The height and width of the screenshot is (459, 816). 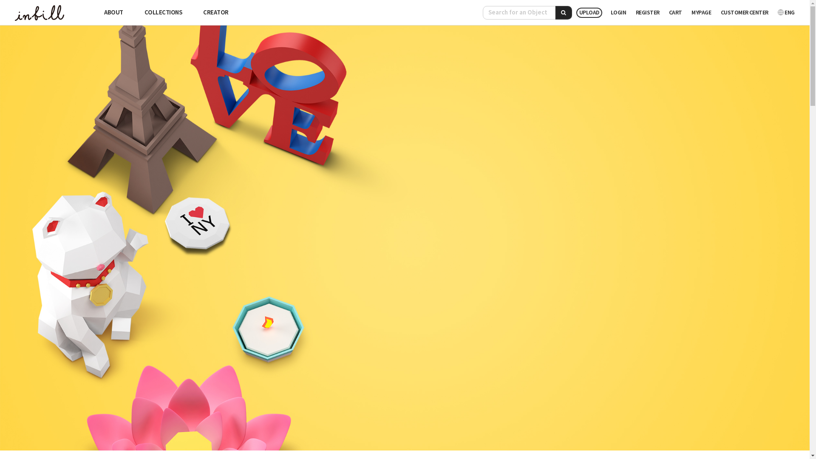 What do you see at coordinates (701, 13) in the screenshot?
I see `MYPAGE` at bounding box center [701, 13].